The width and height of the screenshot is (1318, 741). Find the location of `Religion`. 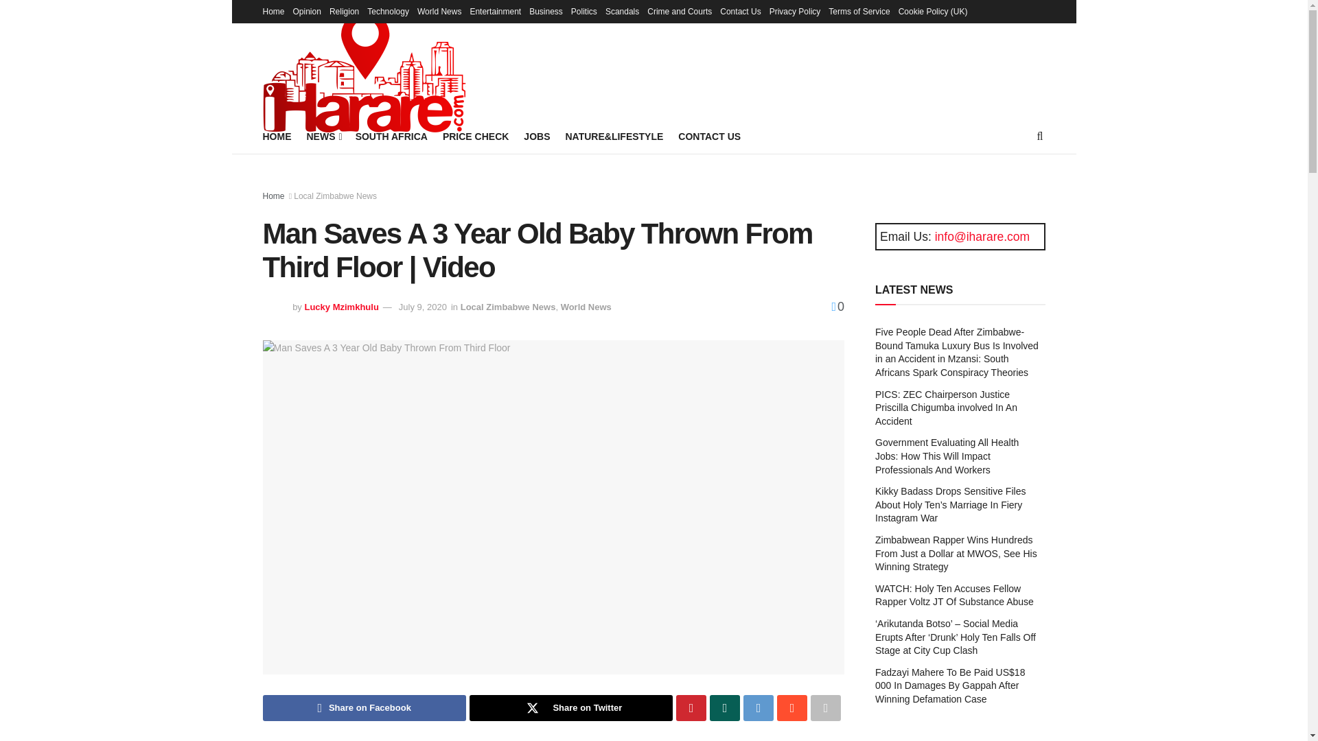

Religion is located at coordinates (344, 11).